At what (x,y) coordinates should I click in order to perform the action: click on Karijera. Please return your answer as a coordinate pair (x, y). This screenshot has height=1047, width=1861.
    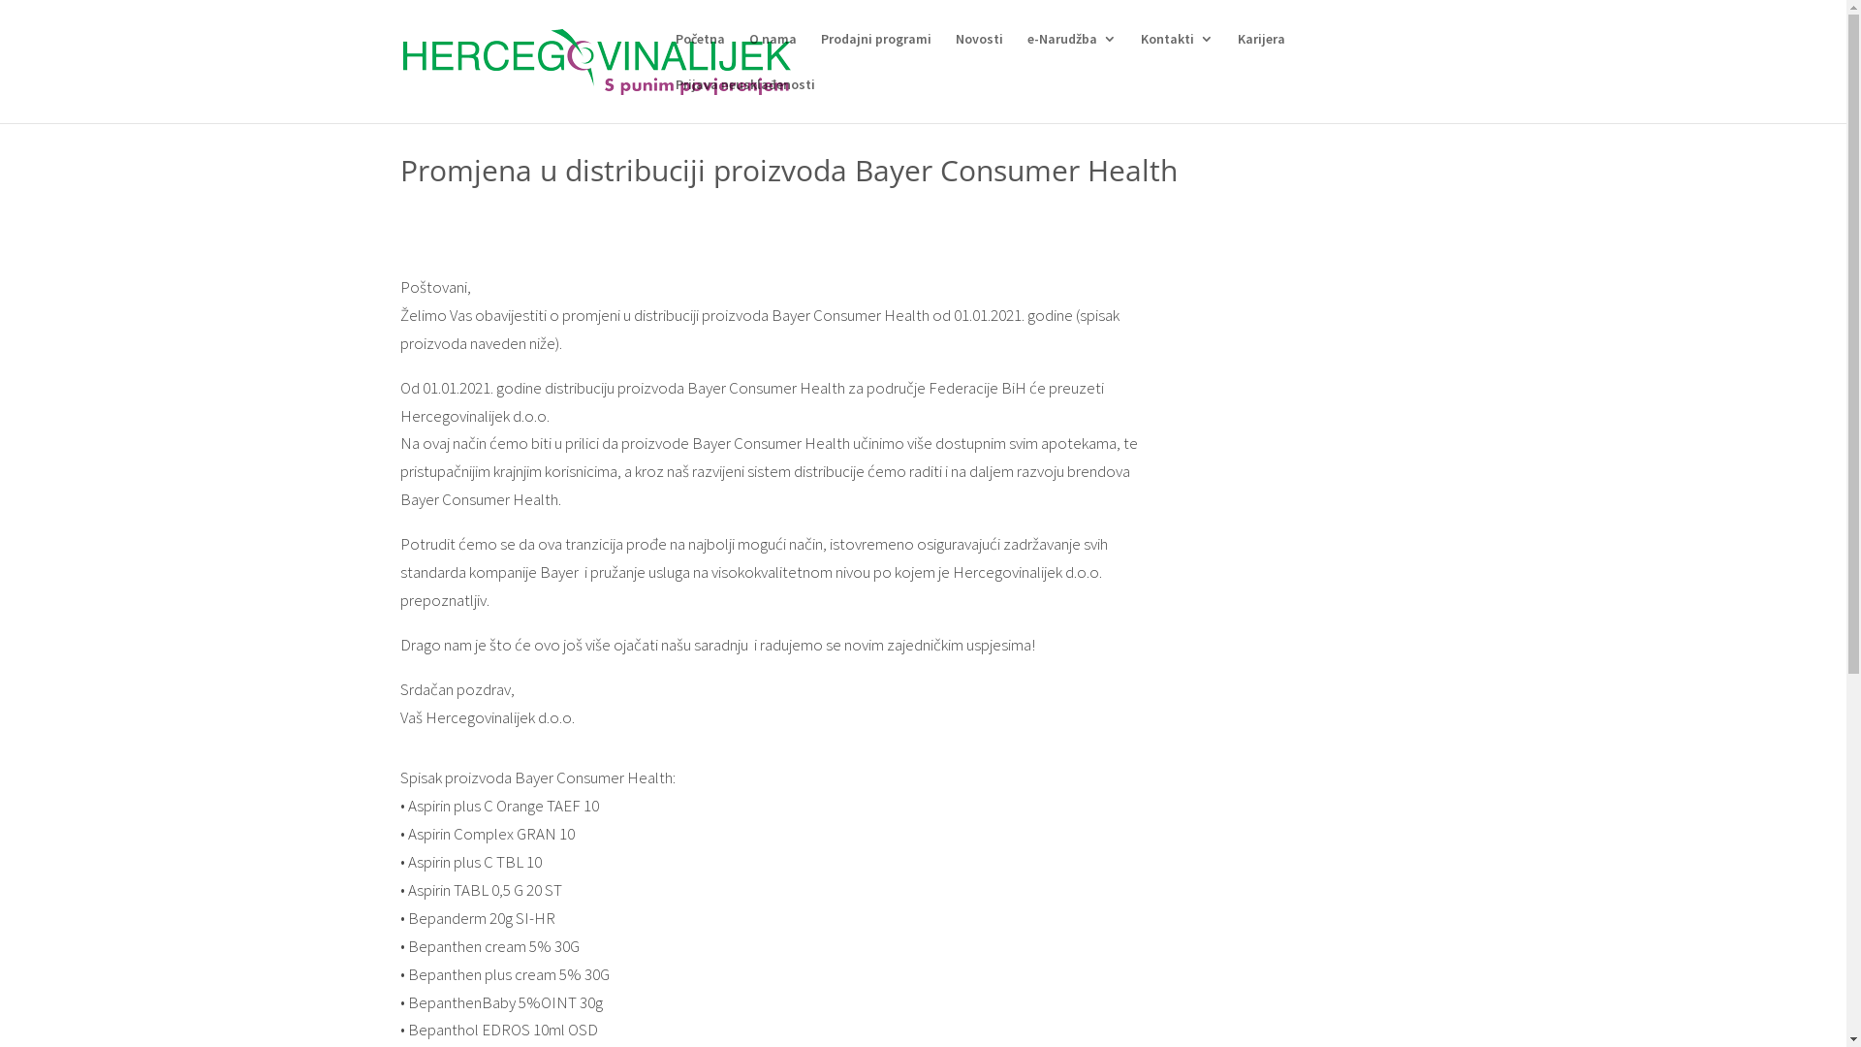
    Looking at the image, I should click on (1260, 54).